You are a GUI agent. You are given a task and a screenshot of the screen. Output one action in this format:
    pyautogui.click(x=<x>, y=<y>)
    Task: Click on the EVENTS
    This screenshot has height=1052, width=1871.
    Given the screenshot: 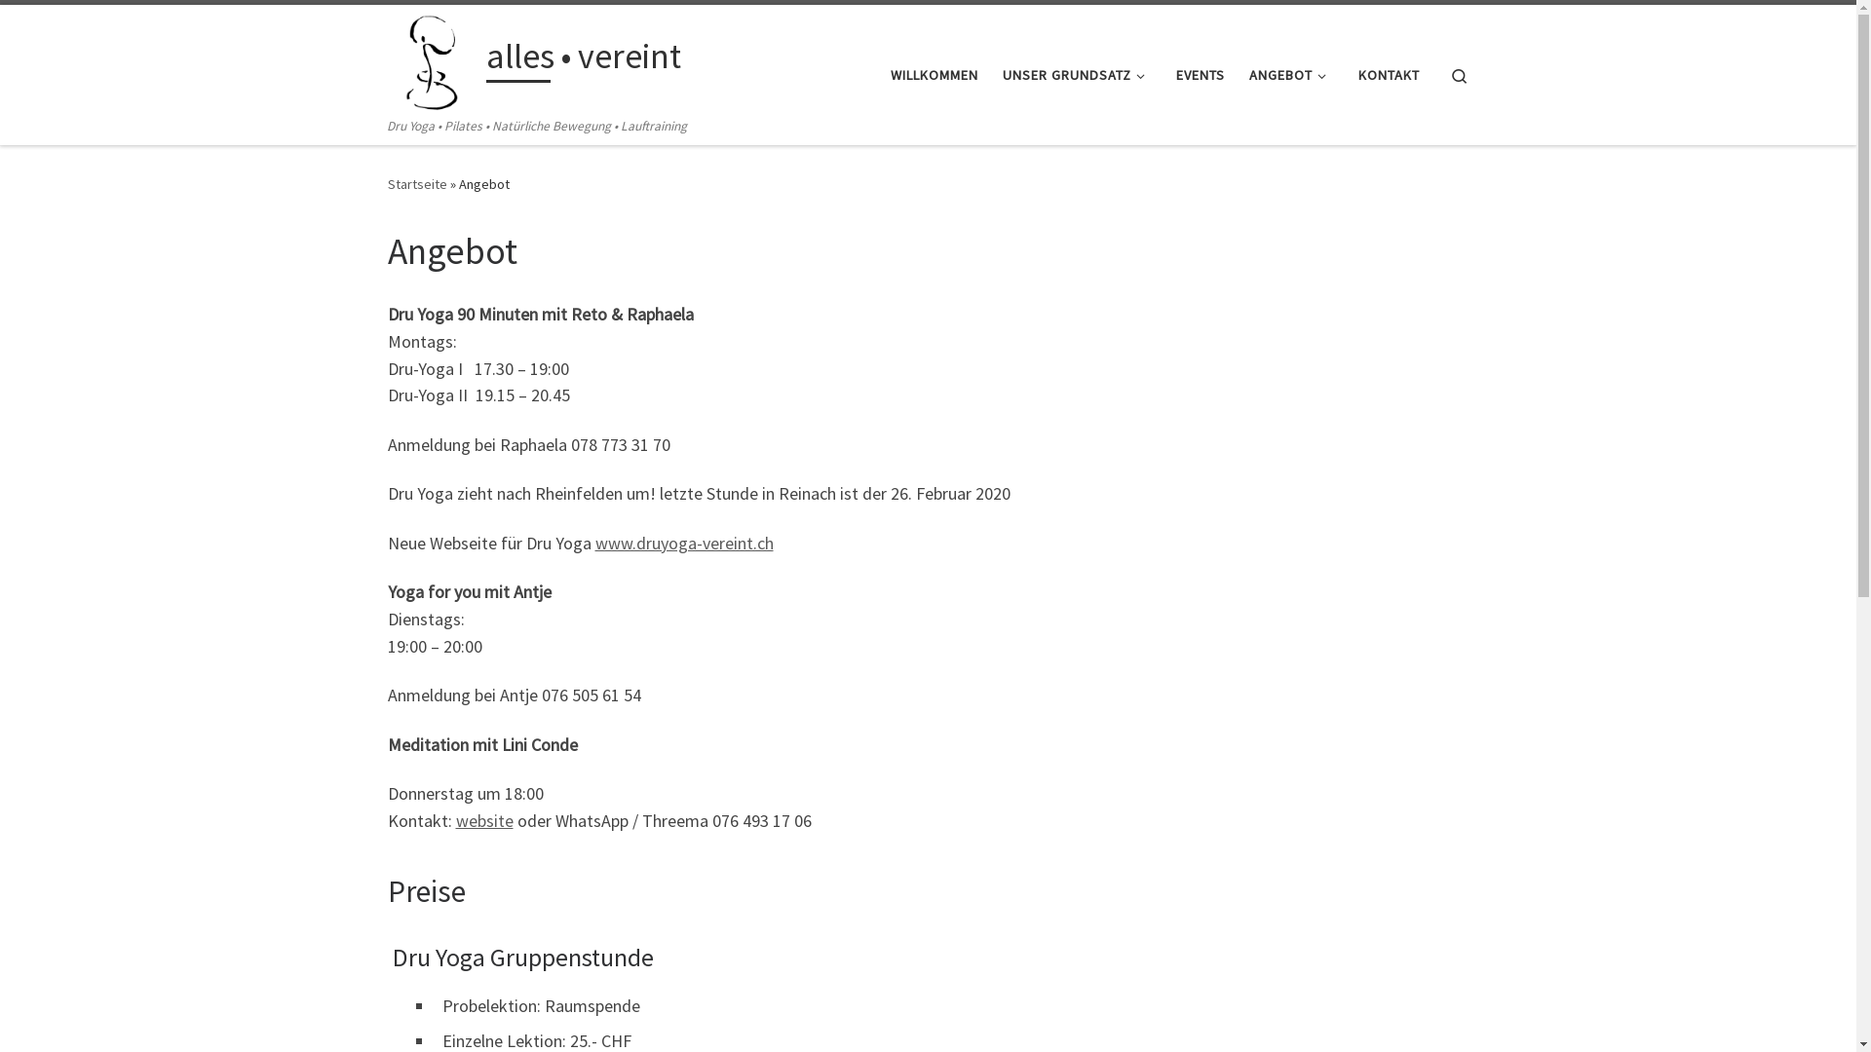 What is the action you would take?
    pyautogui.click(x=1201, y=75)
    